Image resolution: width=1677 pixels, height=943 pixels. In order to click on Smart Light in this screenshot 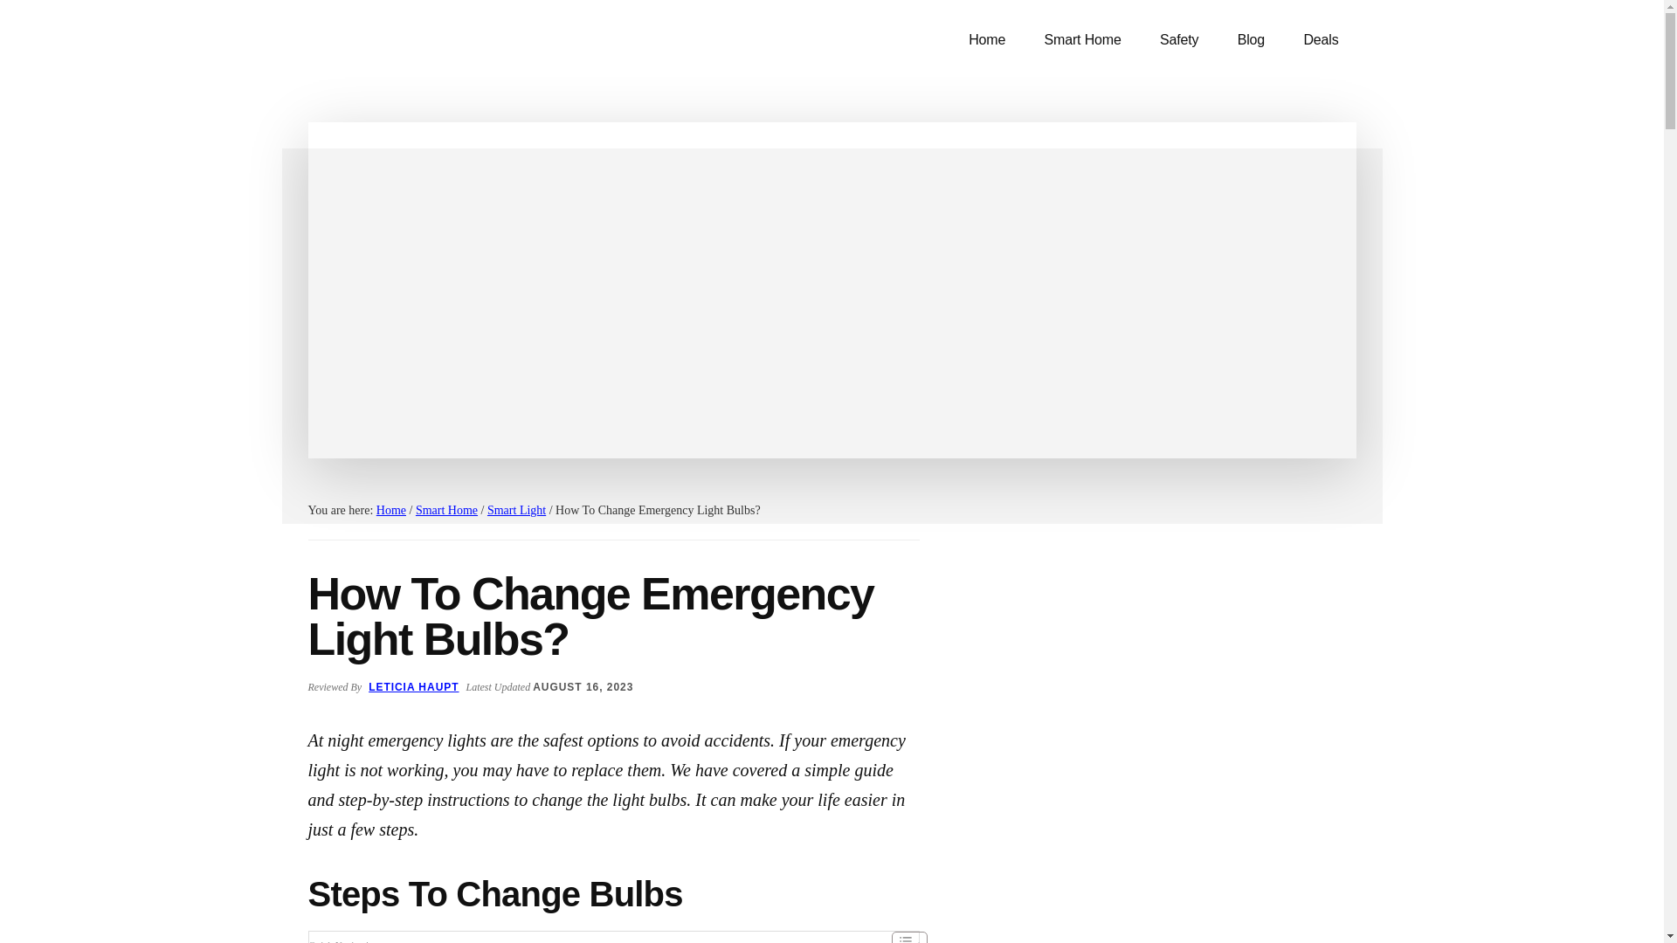, I will do `click(517, 510)`.